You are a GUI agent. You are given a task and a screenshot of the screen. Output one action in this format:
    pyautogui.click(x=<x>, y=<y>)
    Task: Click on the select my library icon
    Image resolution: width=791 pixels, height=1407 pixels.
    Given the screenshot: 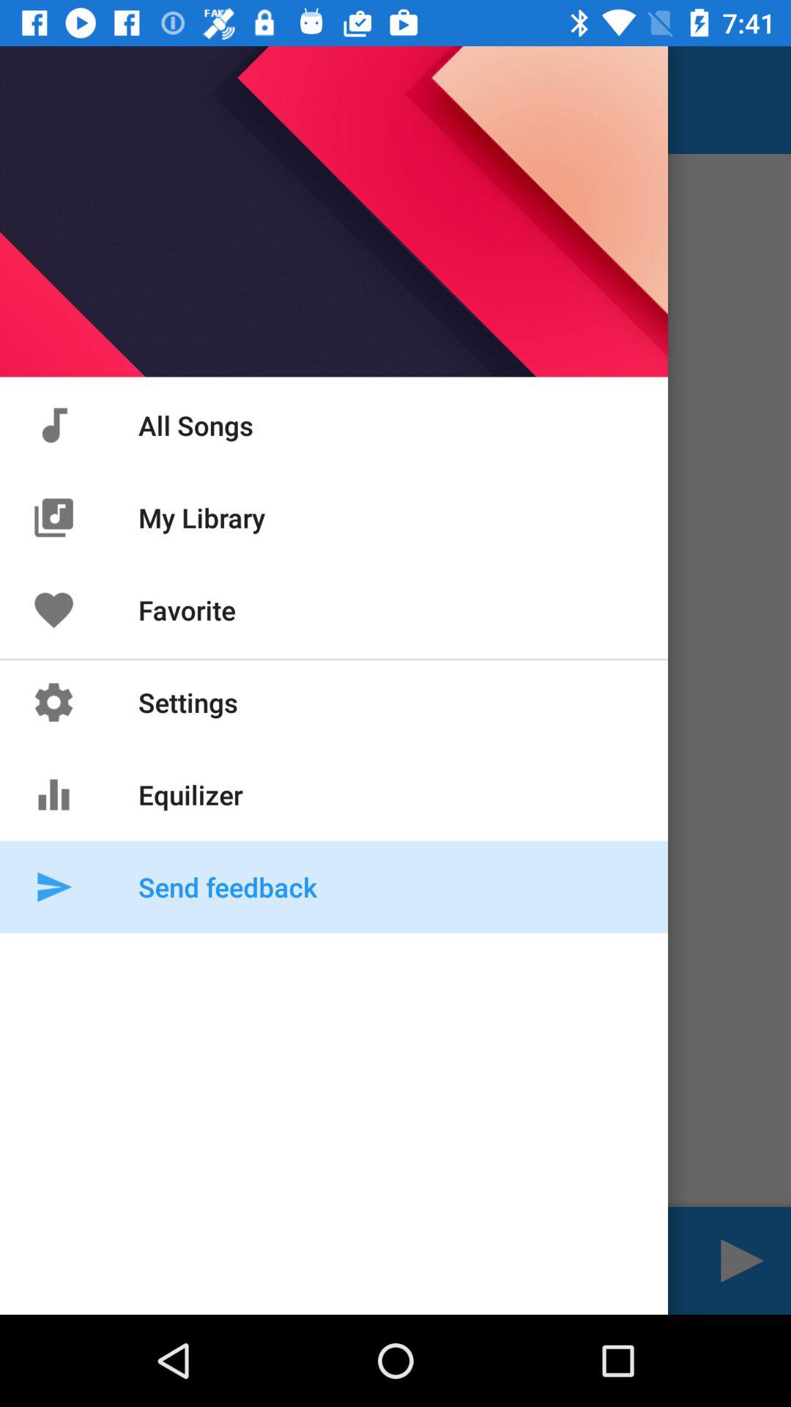 What is the action you would take?
    pyautogui.click(x=53, y=517)
    